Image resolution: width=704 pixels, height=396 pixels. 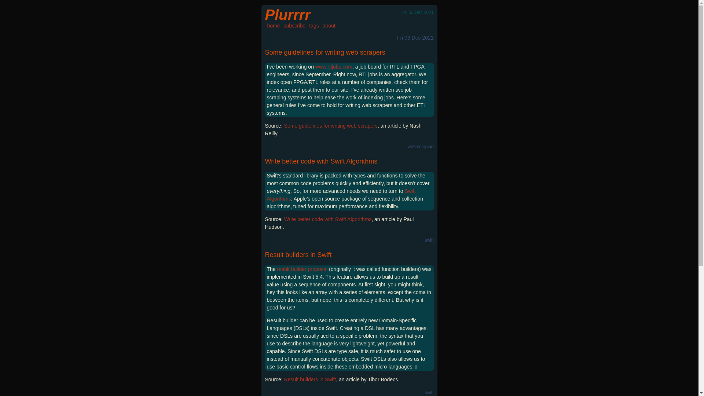 What do you see at coordinates (294, 25) in the screenshot?
I see `subscribe` at bounding box center [294, 25].